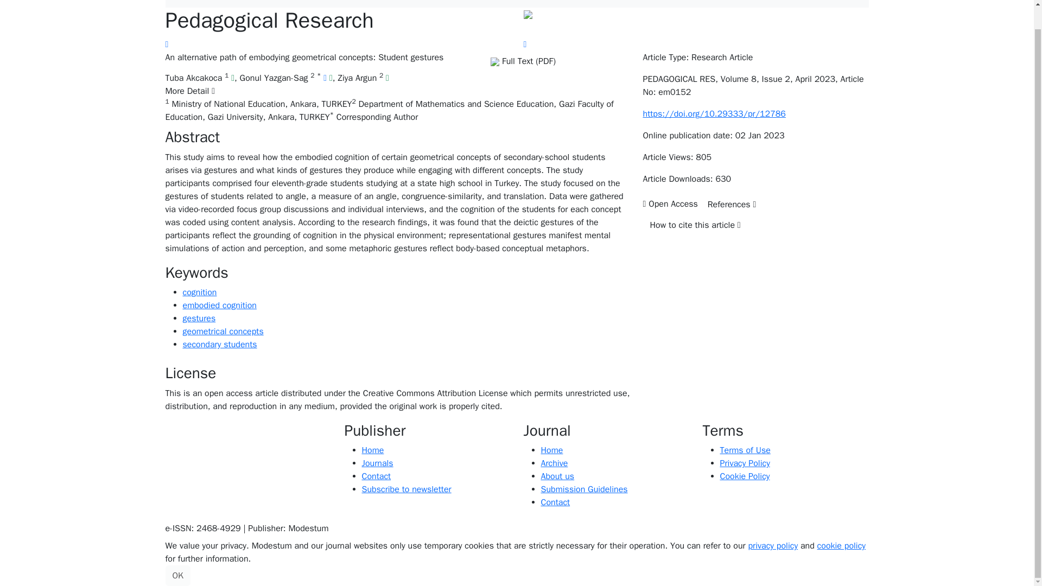 The width and height of the screenshot is (1042, 586). Describe the element at coordinates (581, 2) in the screenshot. I see `Home` at that location.